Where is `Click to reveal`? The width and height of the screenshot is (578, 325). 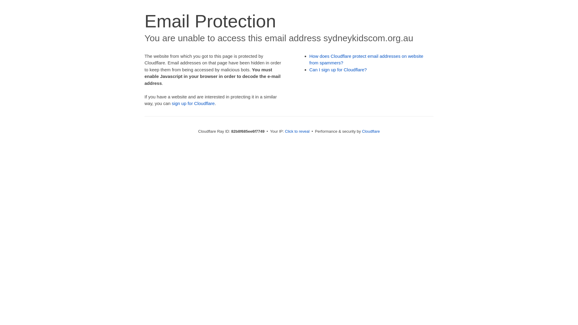 Click to reveal is located at coordinates (297, 131).